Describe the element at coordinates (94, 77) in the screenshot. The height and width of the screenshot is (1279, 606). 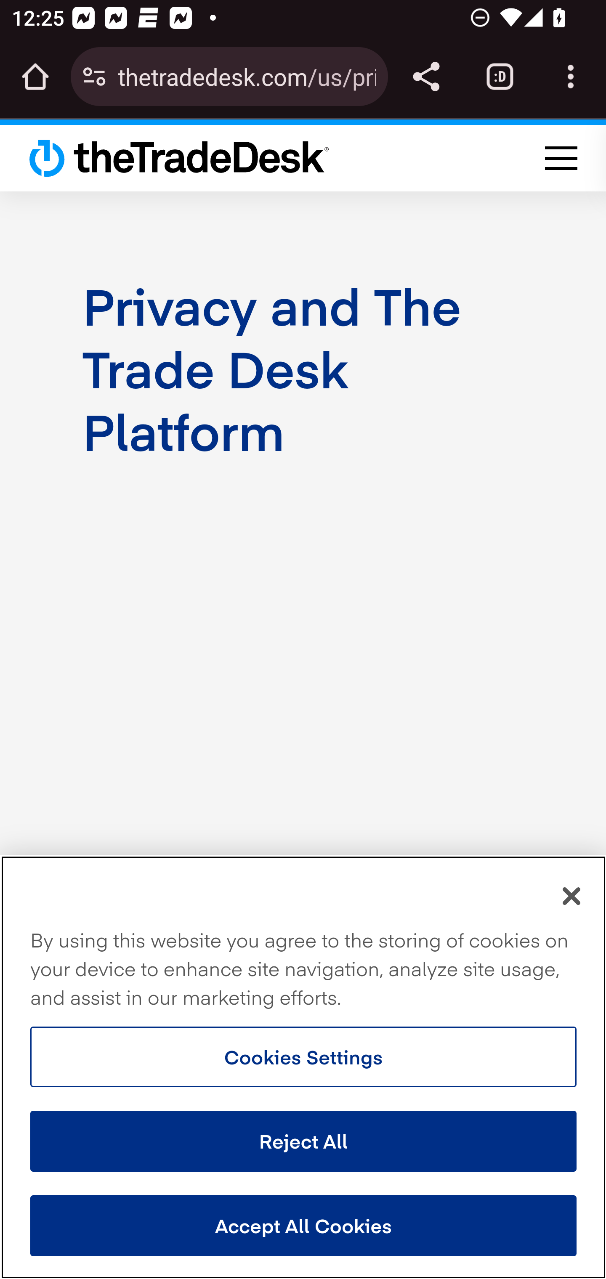
I see `Connection is secure` at that location.